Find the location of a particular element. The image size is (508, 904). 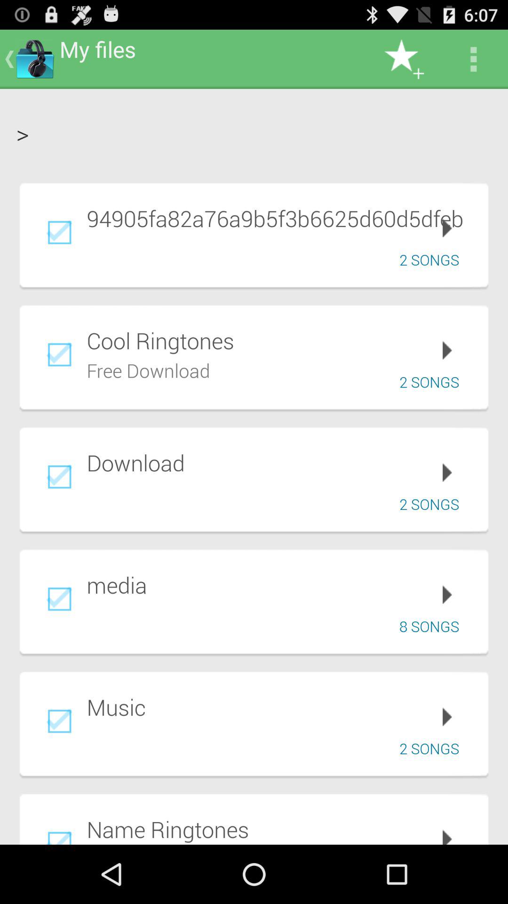

turn off the app above 2 songs app is located at coordinates (281, 707).